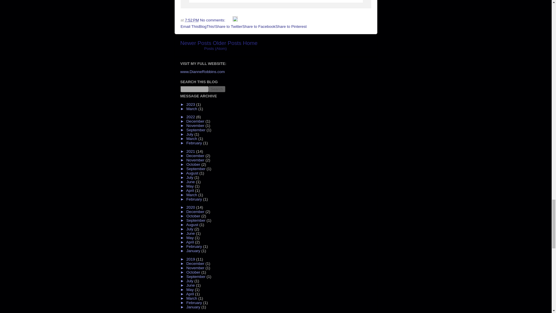  Describe the element at coordinates (194, 89) in the screenshot. I see `search` at that location.